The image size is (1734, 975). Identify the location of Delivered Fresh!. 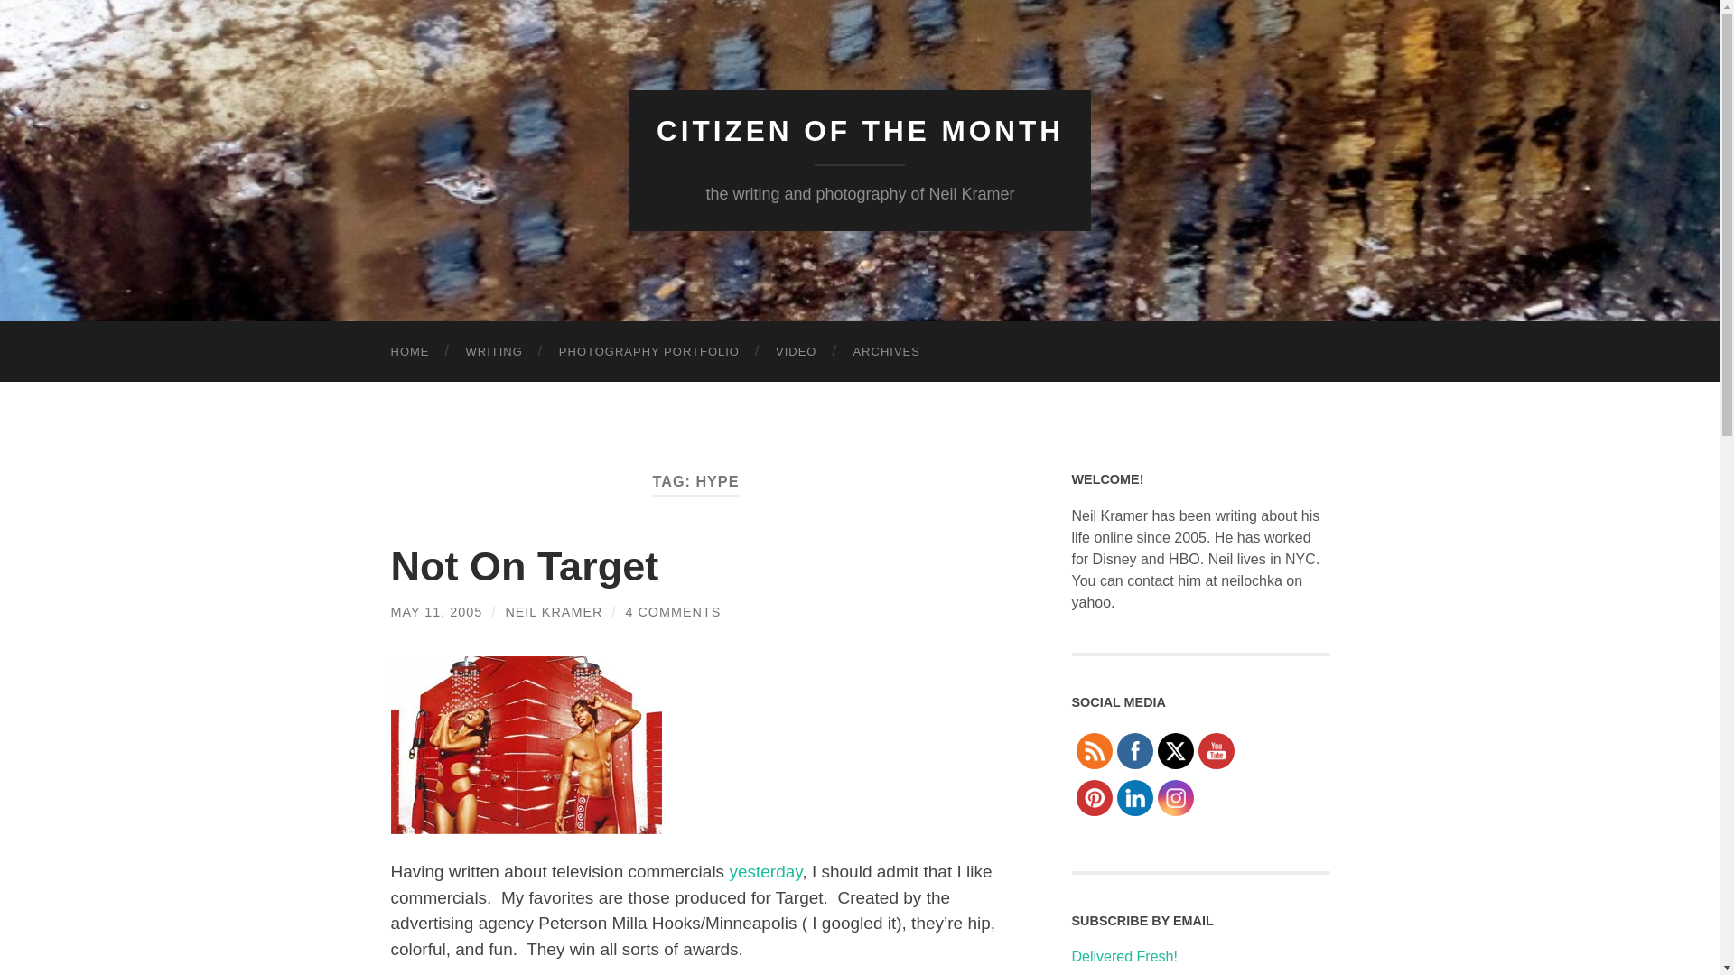
(1123, 956).